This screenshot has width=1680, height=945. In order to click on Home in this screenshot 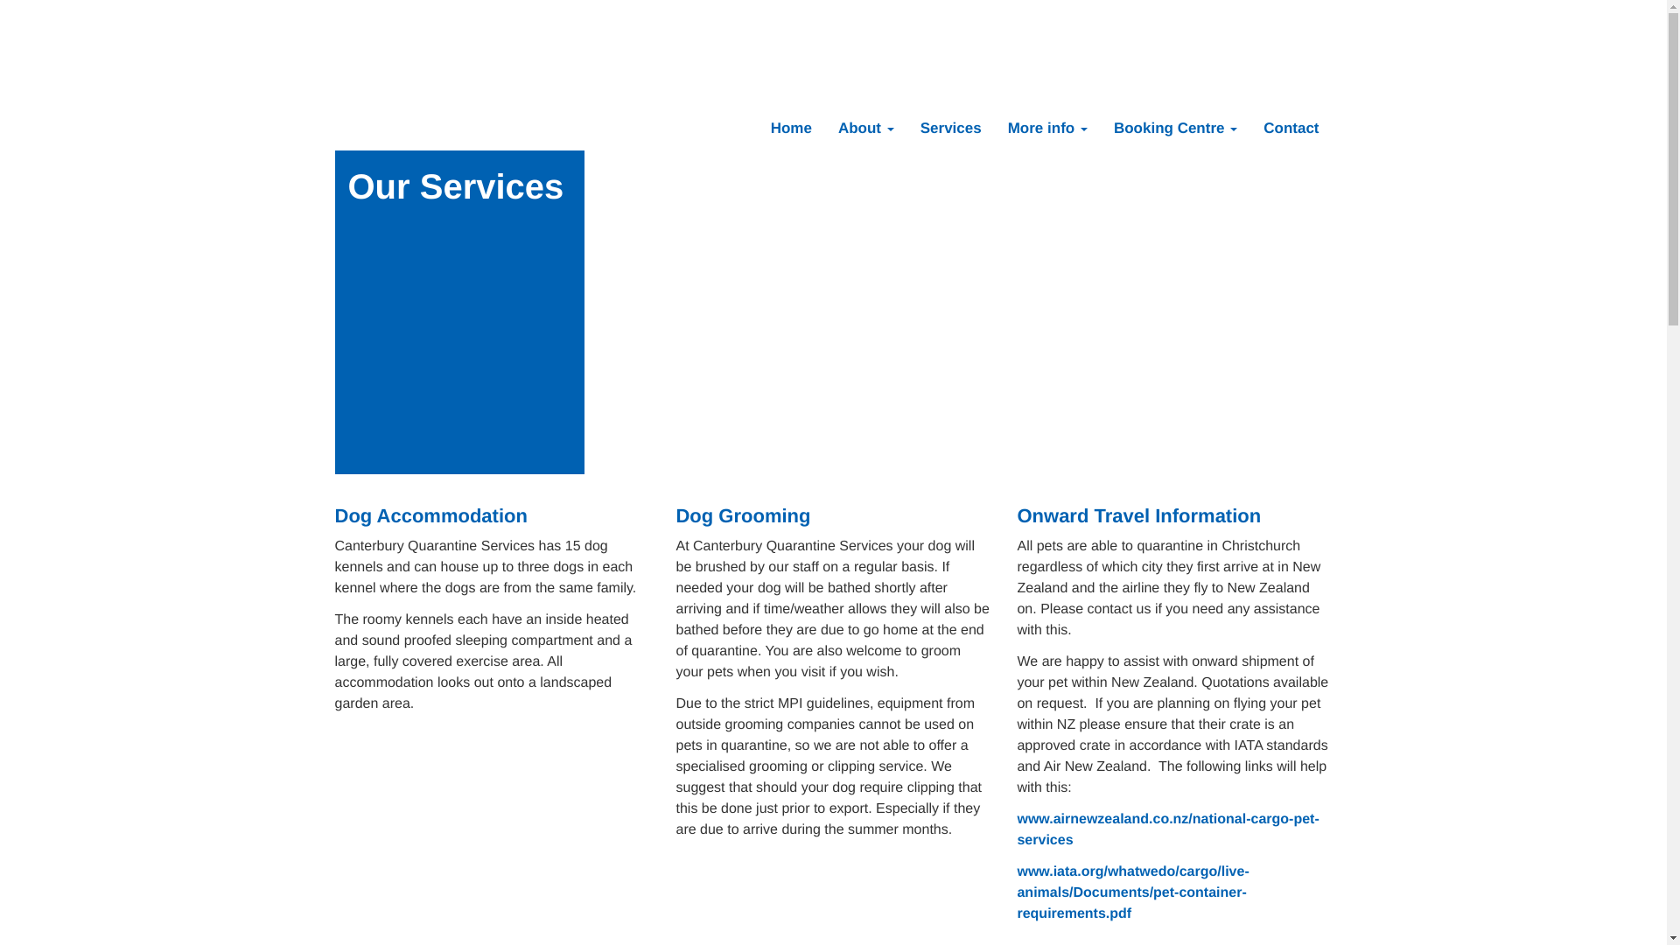, I will do `click(791, 128)`.